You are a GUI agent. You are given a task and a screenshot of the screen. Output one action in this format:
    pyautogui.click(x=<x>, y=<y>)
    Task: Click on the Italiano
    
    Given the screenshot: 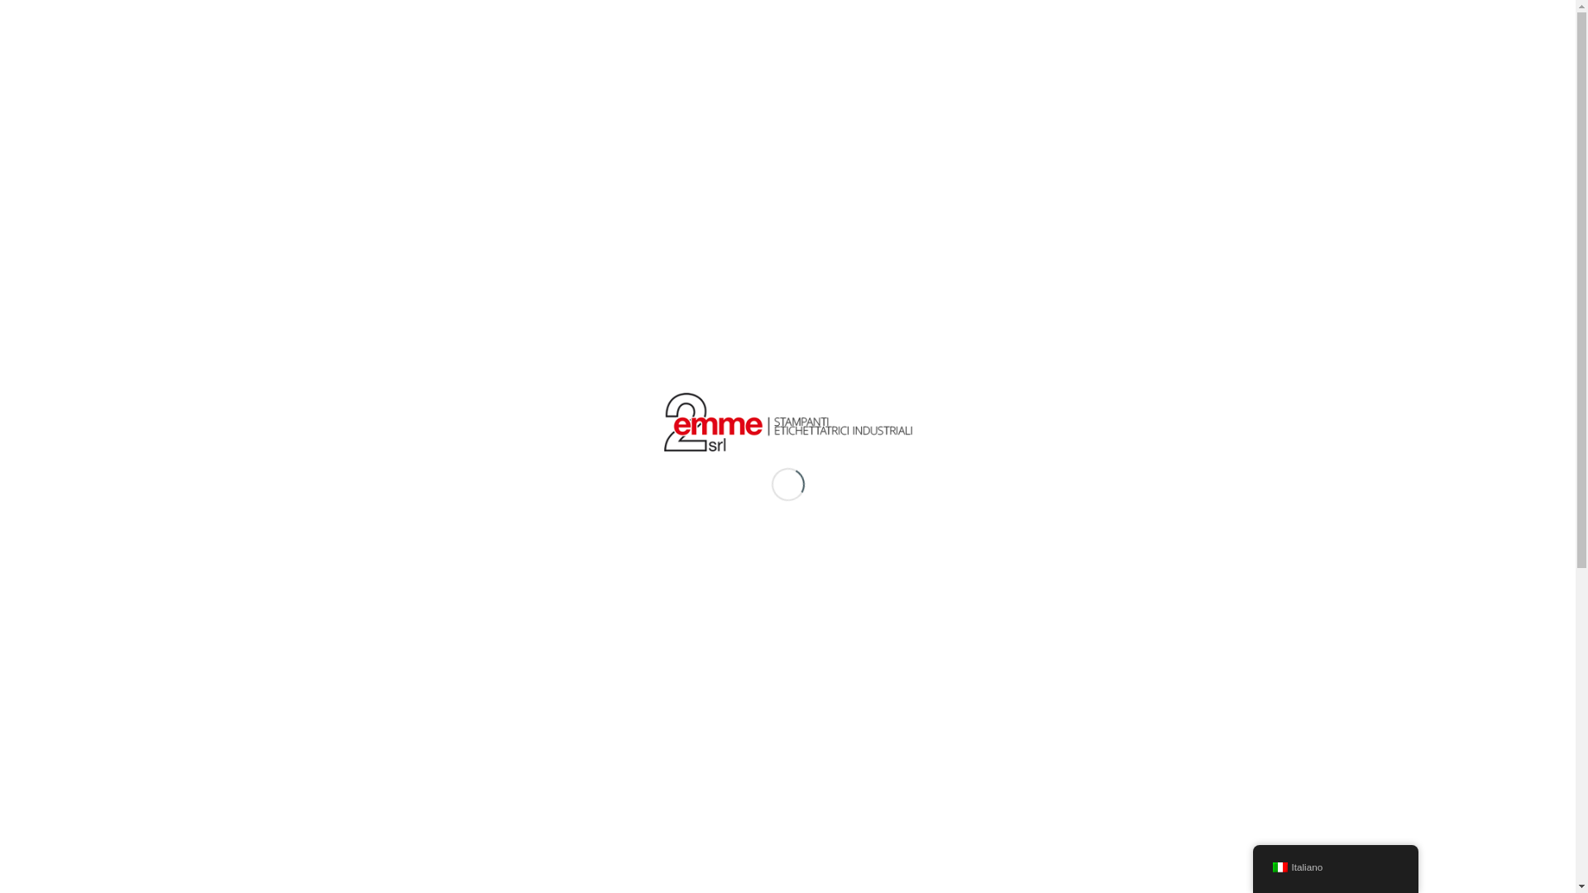 What is the action you would take?
    pyautogui.click(x=1279, y=867)
    